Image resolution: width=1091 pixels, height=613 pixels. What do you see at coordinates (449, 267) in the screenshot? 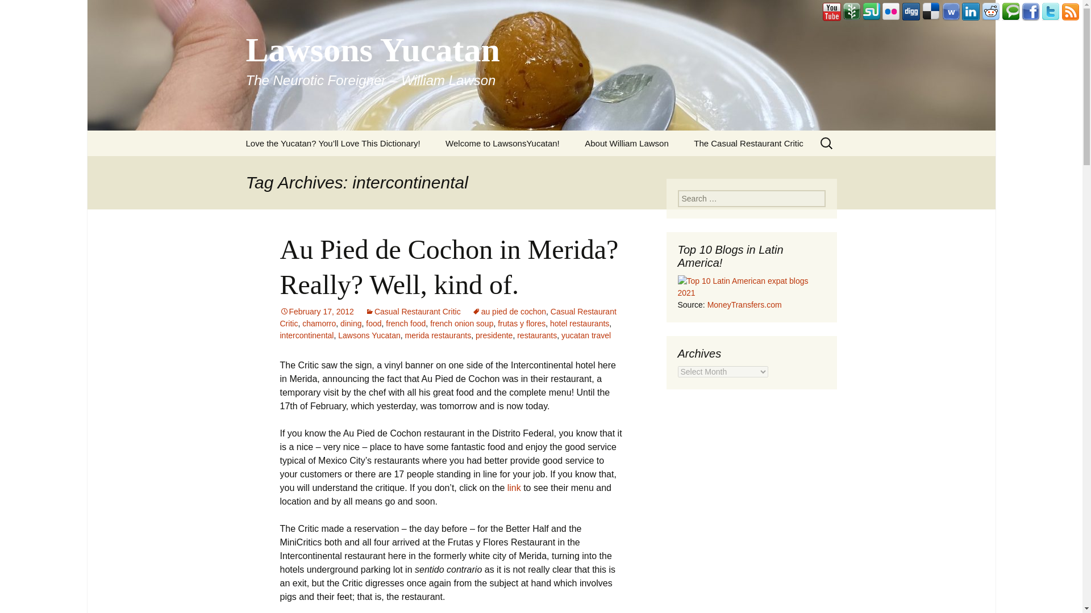
I see `Au Pied de Cochon in Merida? Really? Well, kind of.` at bounding box center [449, 267].